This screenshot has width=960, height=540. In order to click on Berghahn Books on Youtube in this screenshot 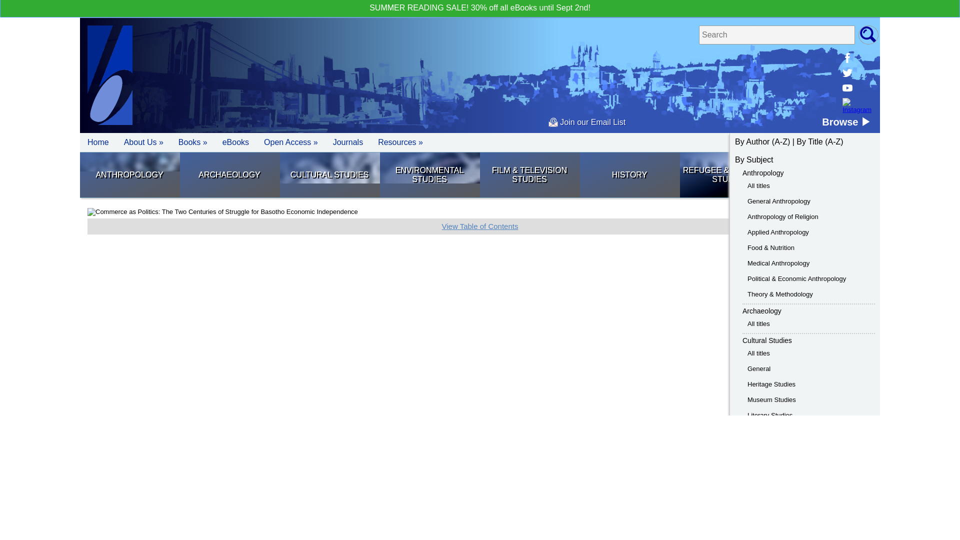, I will do `click(857, 88)`.